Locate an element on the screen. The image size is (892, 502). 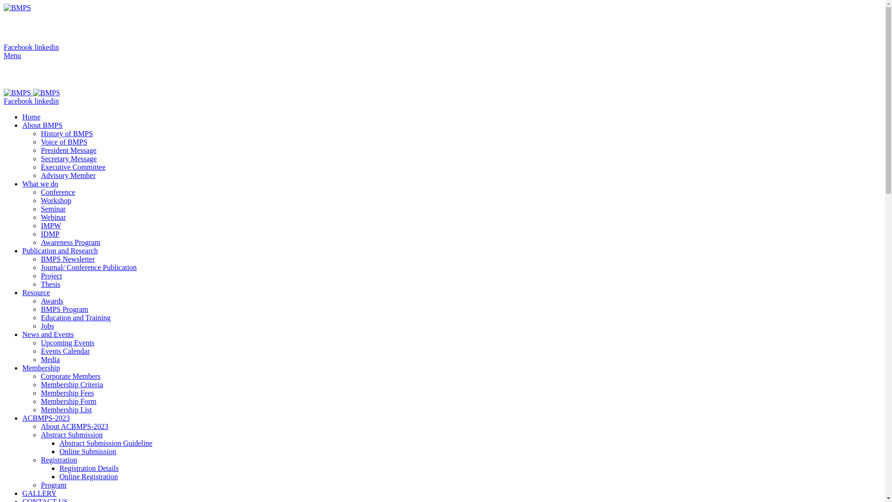
BMPS Program is located at coordinates (65, 310).